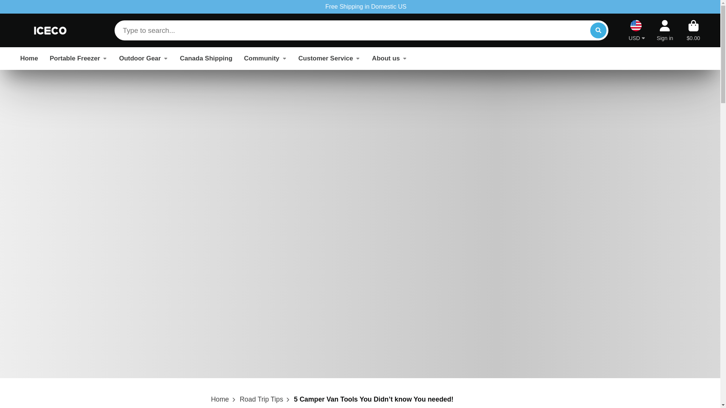  What do you see at coordinates (50, 30) in the screenshot?
I see `Logo` at bounding box center [50, 30].